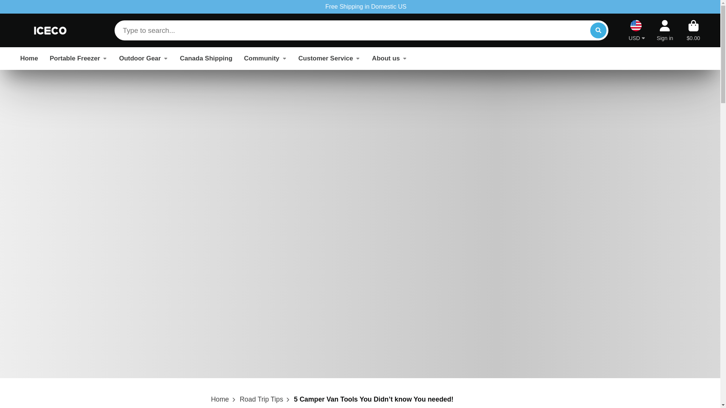  What do you see at coordinates (50, 30) in the screenshot?
I see `Logo` at bounding box center [50, 30].